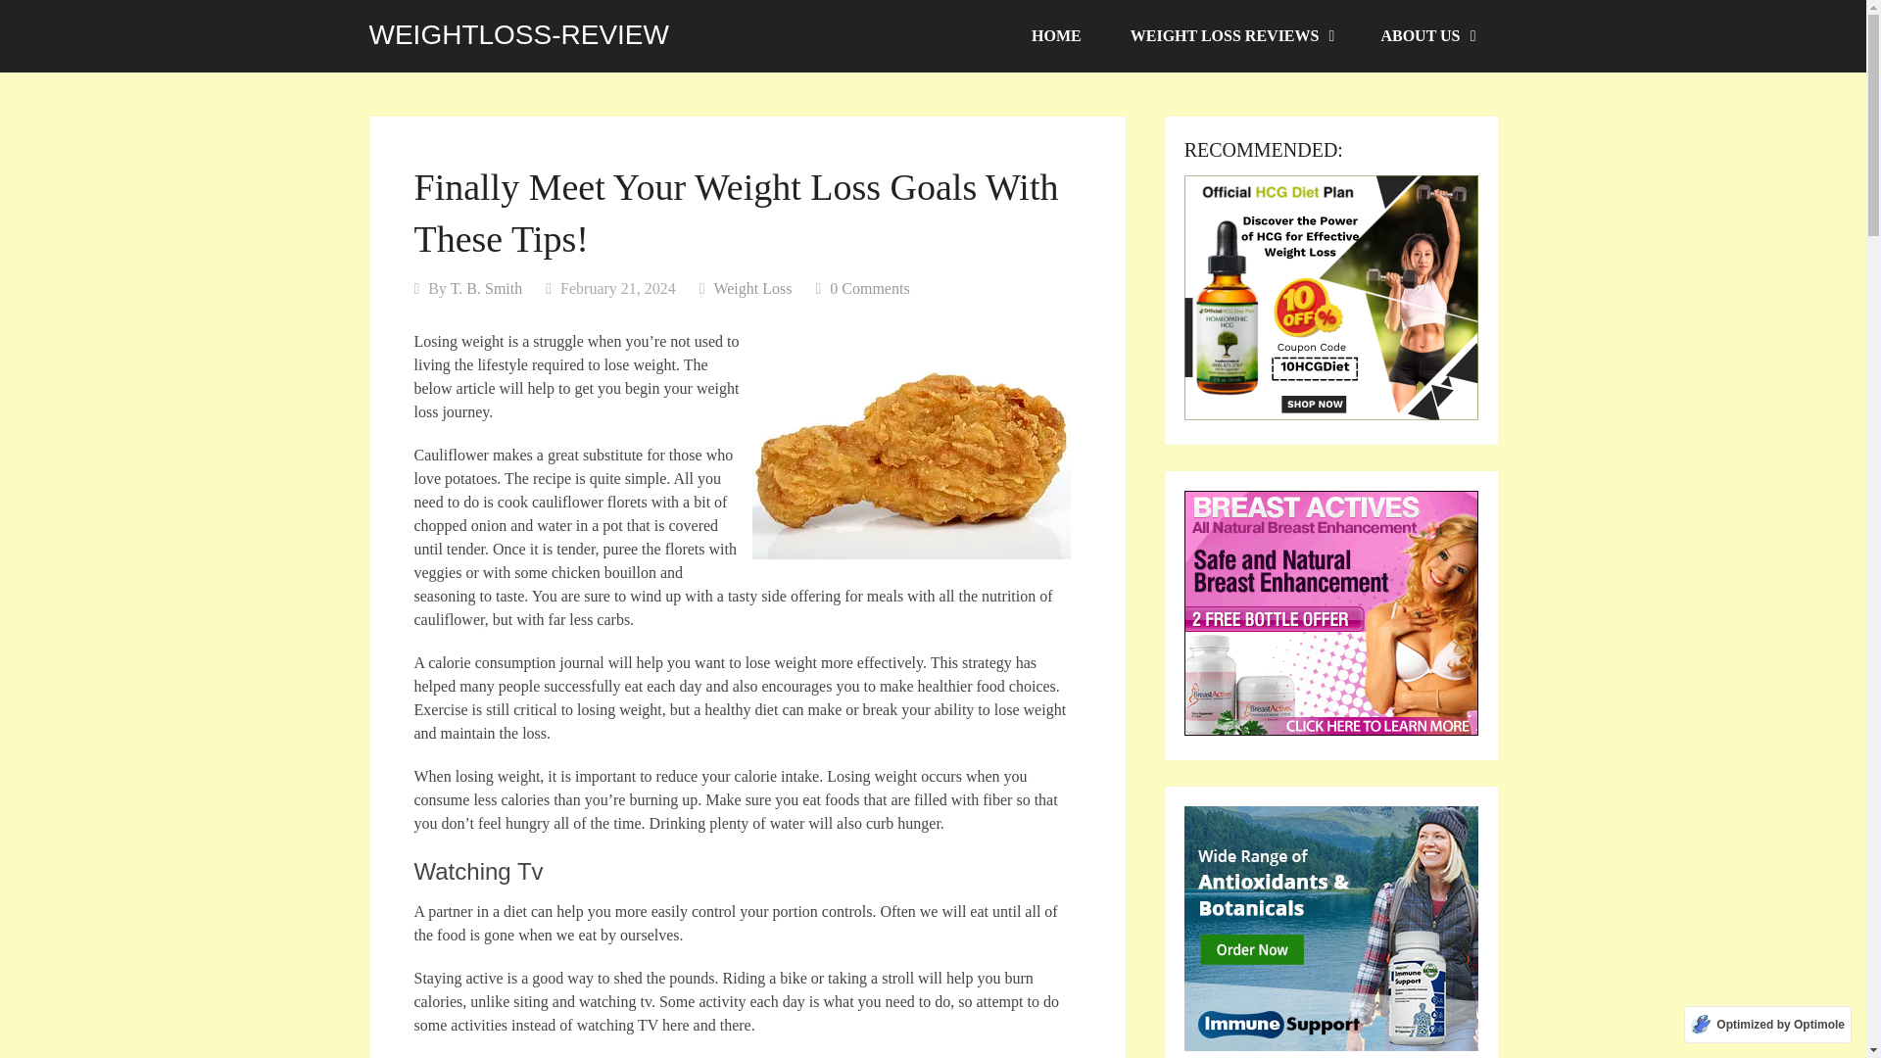  Describe the element at coordinates (1230, 36) in the screenshot. I see `WEIGHT LOSS REVIEWS` at that location.